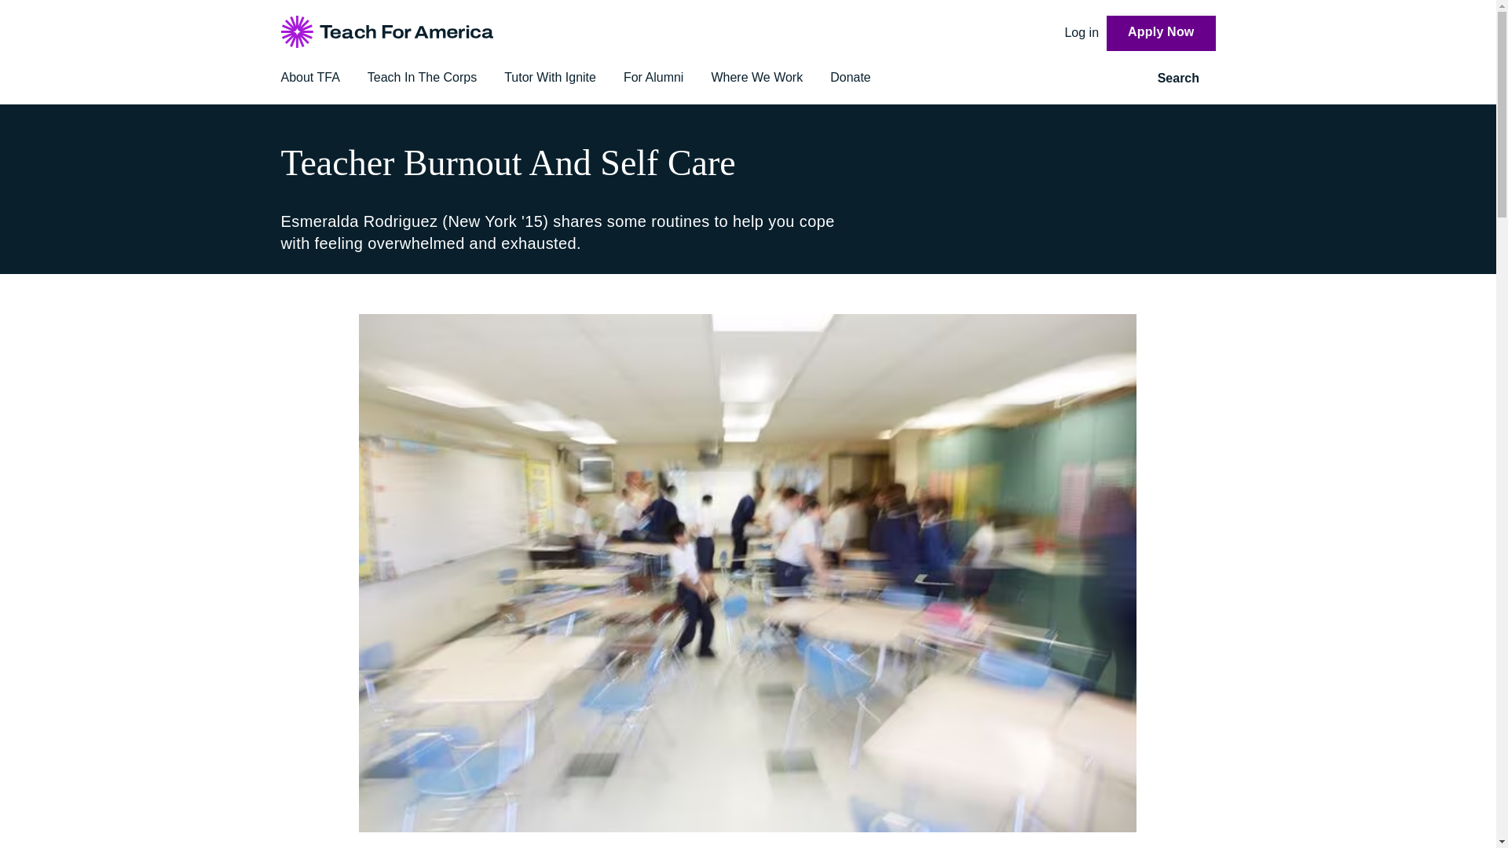 The image size is (1508, 848). Describe the element at coordinates (1210, 79) in the screenshot. I see `Search Icon` at that location.